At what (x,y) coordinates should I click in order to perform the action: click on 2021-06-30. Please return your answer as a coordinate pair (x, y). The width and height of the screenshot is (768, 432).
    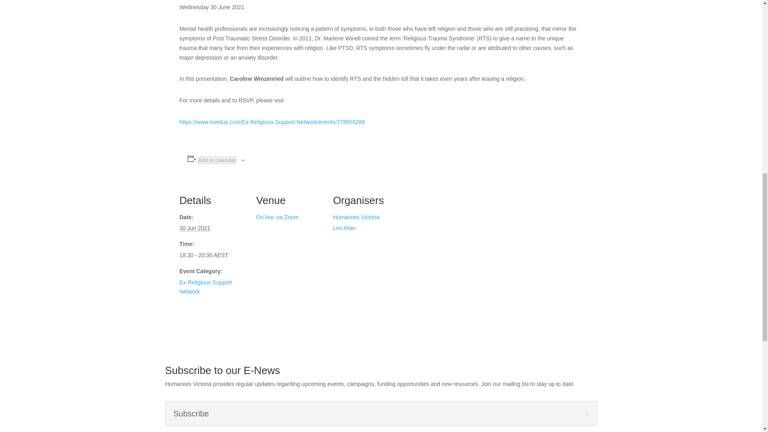
    Looking at the image, I should click on (213, 256).